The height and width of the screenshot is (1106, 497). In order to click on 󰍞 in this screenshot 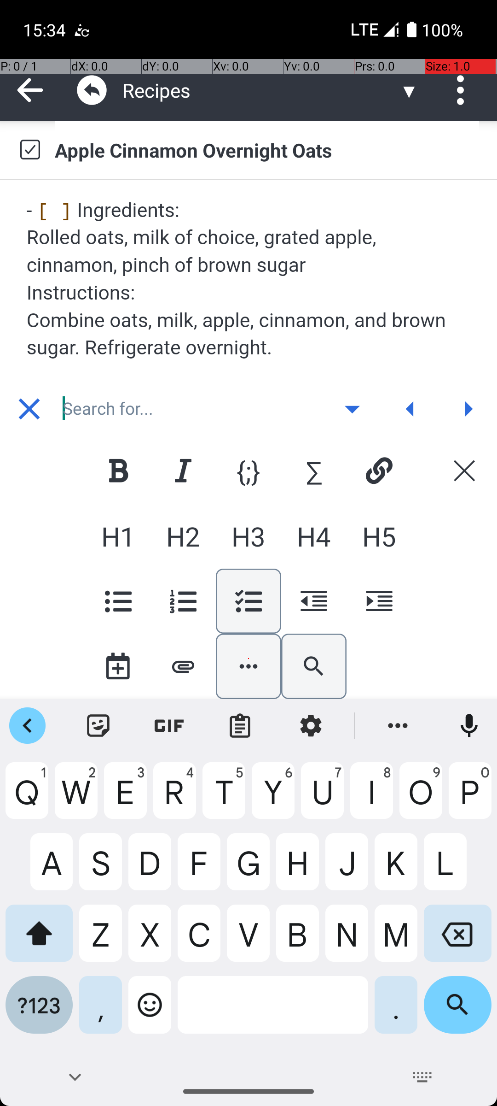, I will do `click(410, 409)`.